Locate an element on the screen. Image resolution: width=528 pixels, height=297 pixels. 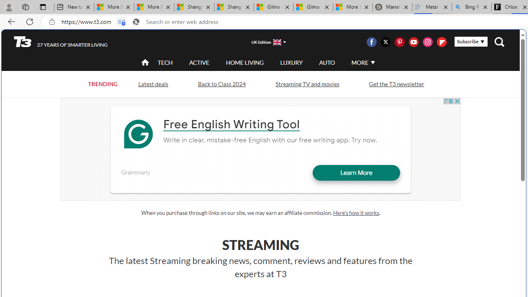
T3 is located at coordinates (23, 41).